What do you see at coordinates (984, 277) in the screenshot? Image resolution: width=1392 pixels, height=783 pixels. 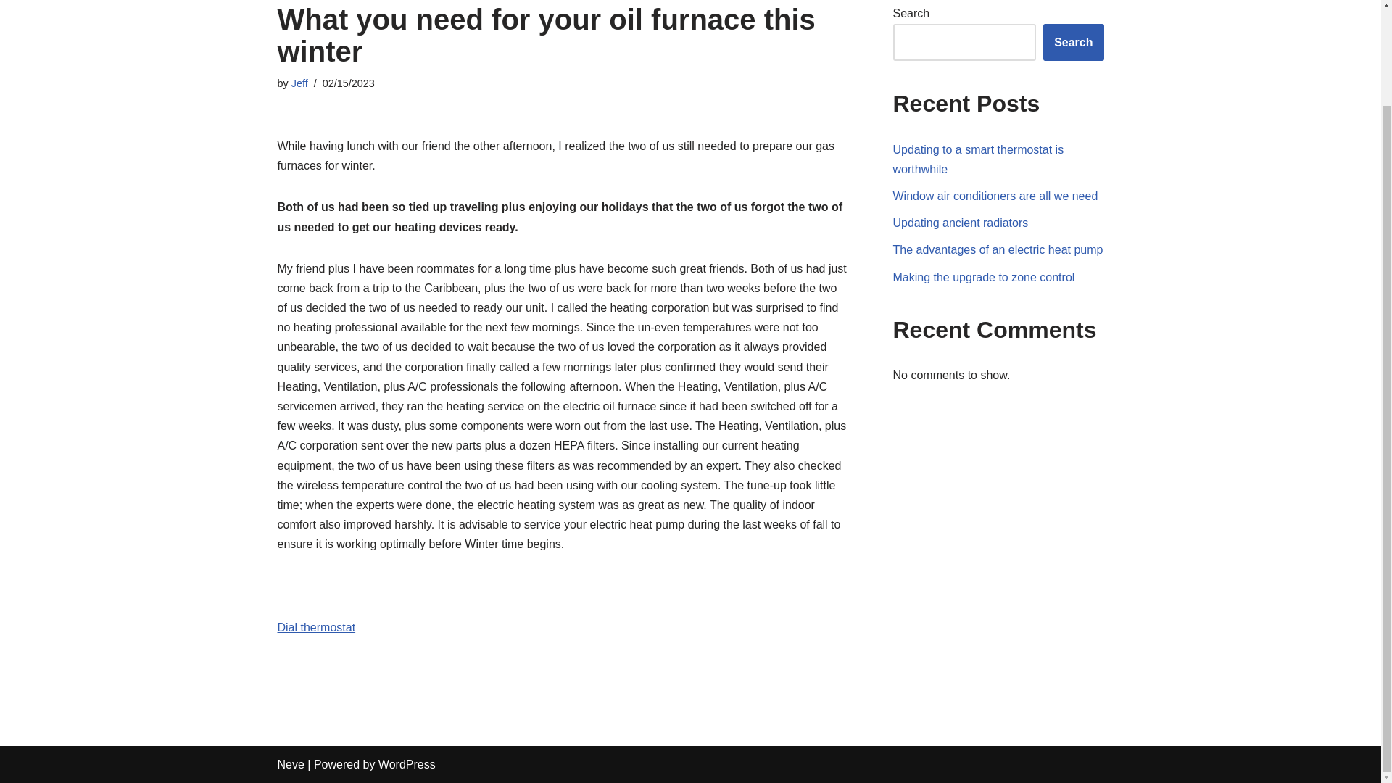 I see `Making the upgrade to zone control` at bounding box center [984, 277].